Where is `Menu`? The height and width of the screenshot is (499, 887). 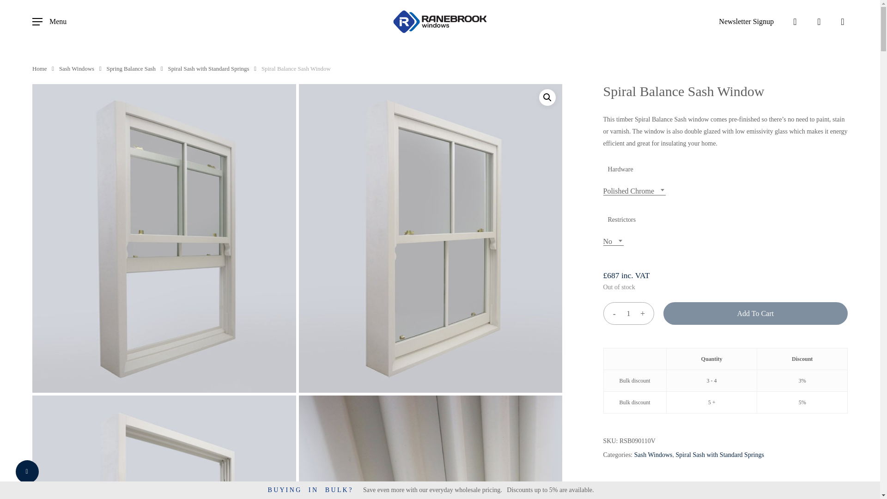
Menu is located at coordinates (49, 21).